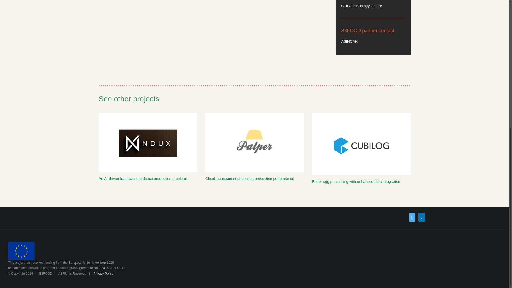 The height and width of the screenshot is (288, 512). I want to click on ASINCAR, so click(349, 41).